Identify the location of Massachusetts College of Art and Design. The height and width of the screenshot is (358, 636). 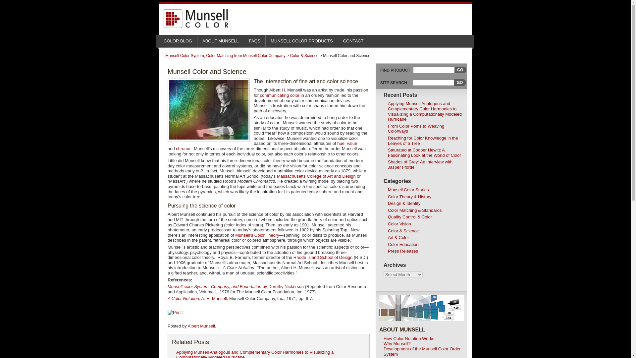
(316, 176).